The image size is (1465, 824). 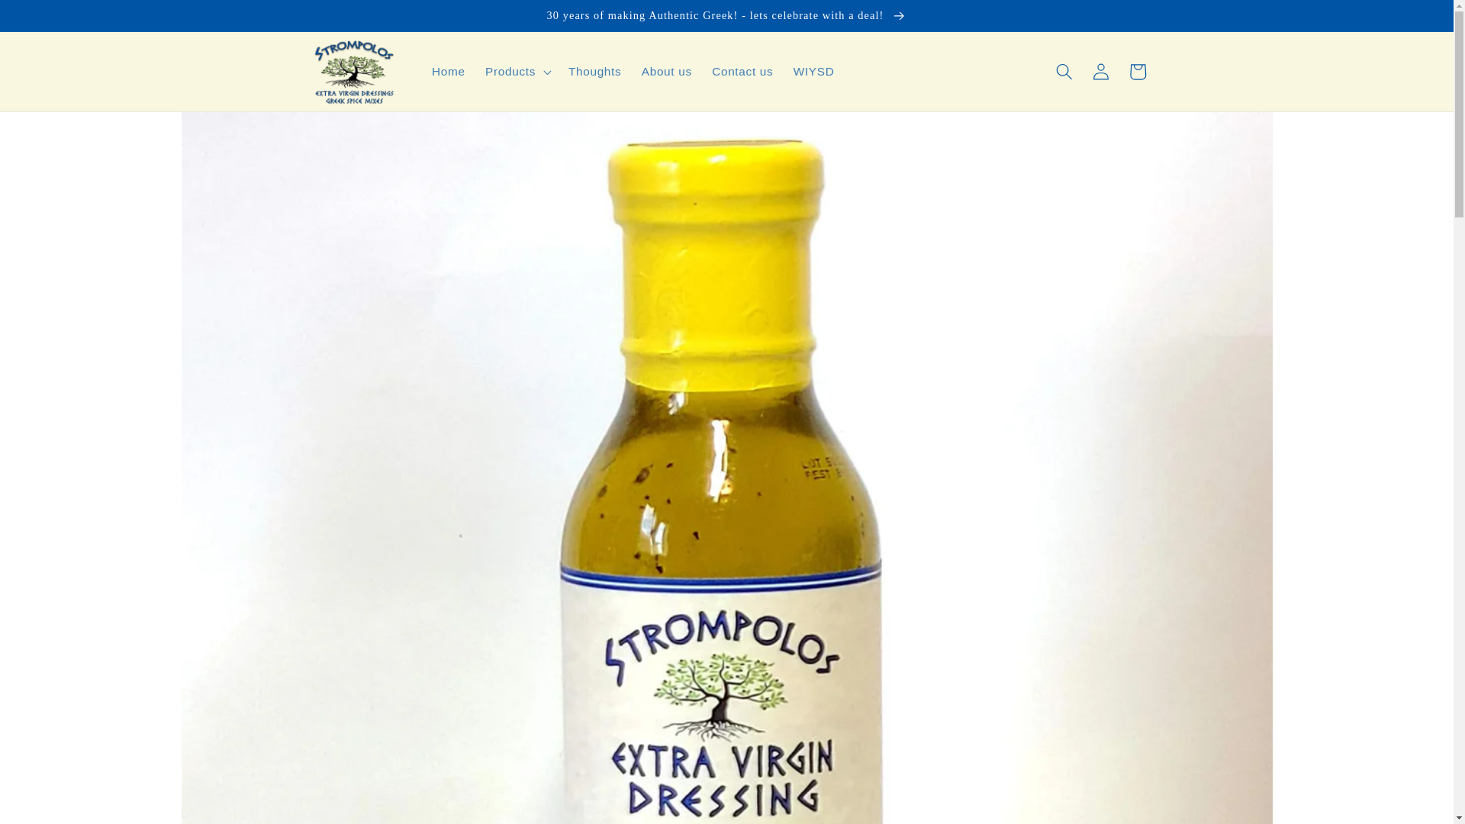 I want to click on Skip to content, so click(x=51, y=20).